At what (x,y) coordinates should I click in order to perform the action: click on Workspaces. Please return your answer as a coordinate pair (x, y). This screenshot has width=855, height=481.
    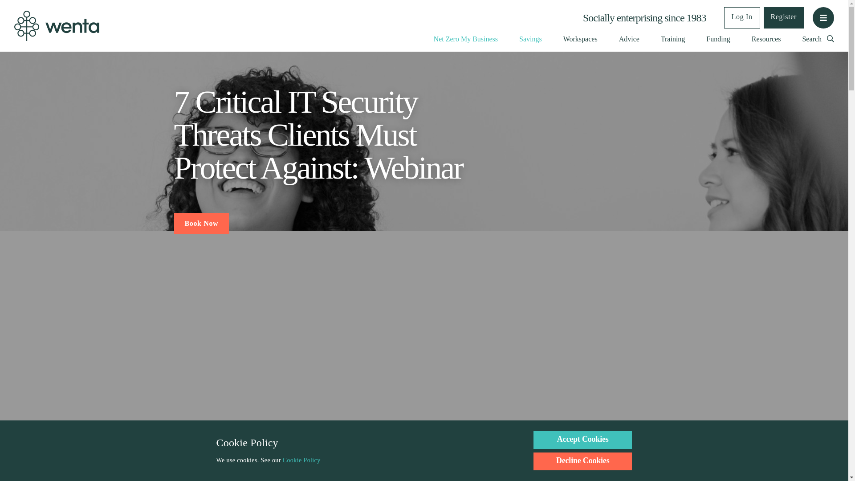
    Looking at the image, I should click on (581, 39).